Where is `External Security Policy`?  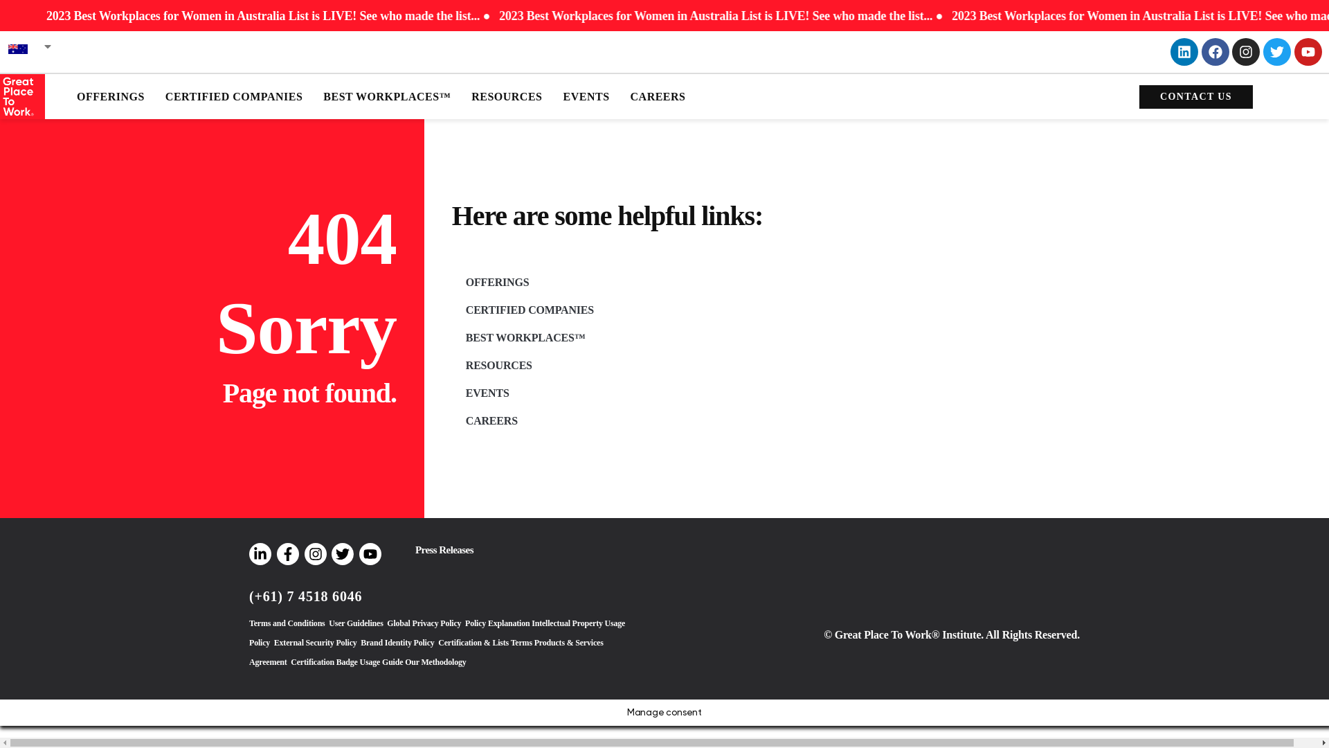 External Security Policy is located at coordinates (316, 643).